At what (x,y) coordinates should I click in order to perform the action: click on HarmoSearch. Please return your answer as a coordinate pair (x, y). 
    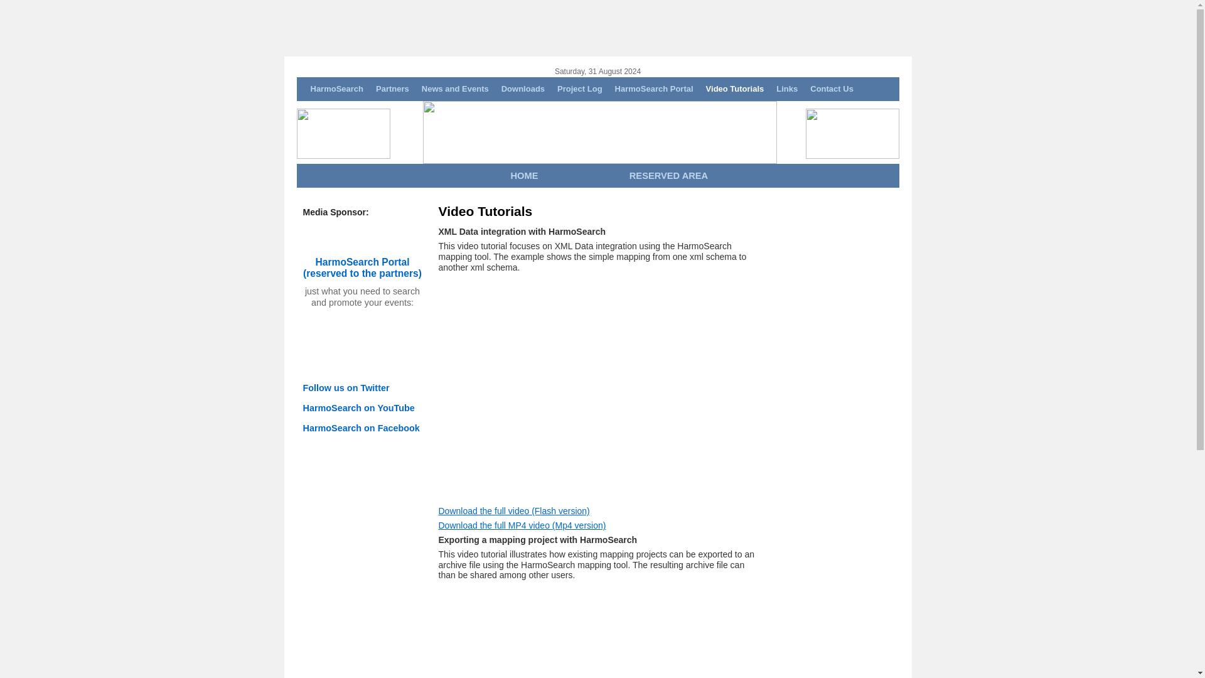
    Looking at the image, I should click on (336, 89).